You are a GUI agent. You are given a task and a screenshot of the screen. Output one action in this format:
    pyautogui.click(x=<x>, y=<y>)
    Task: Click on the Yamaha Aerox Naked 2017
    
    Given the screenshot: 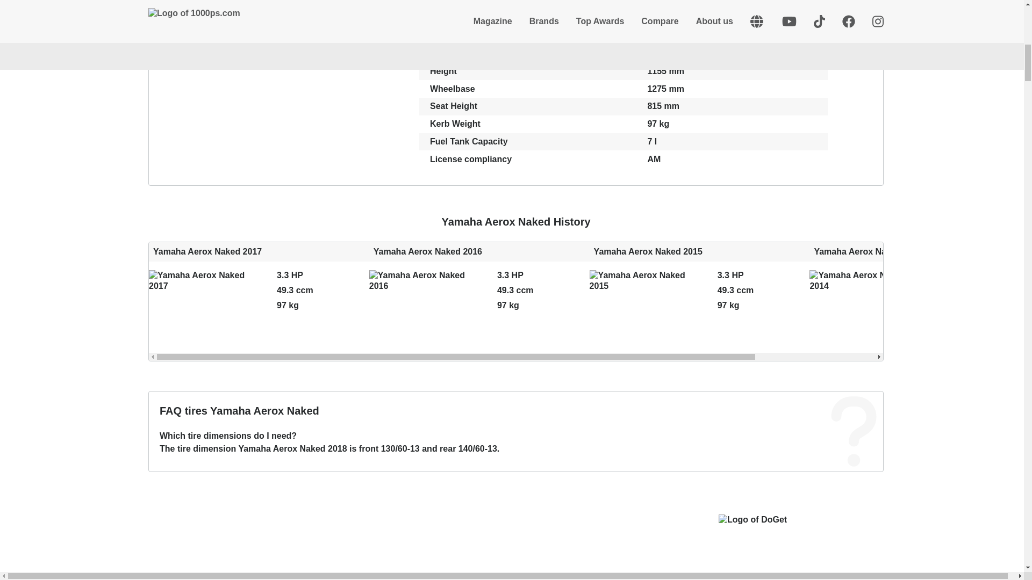 What is the action you would take?
    pyautogui.click(x=259, y=298)
    